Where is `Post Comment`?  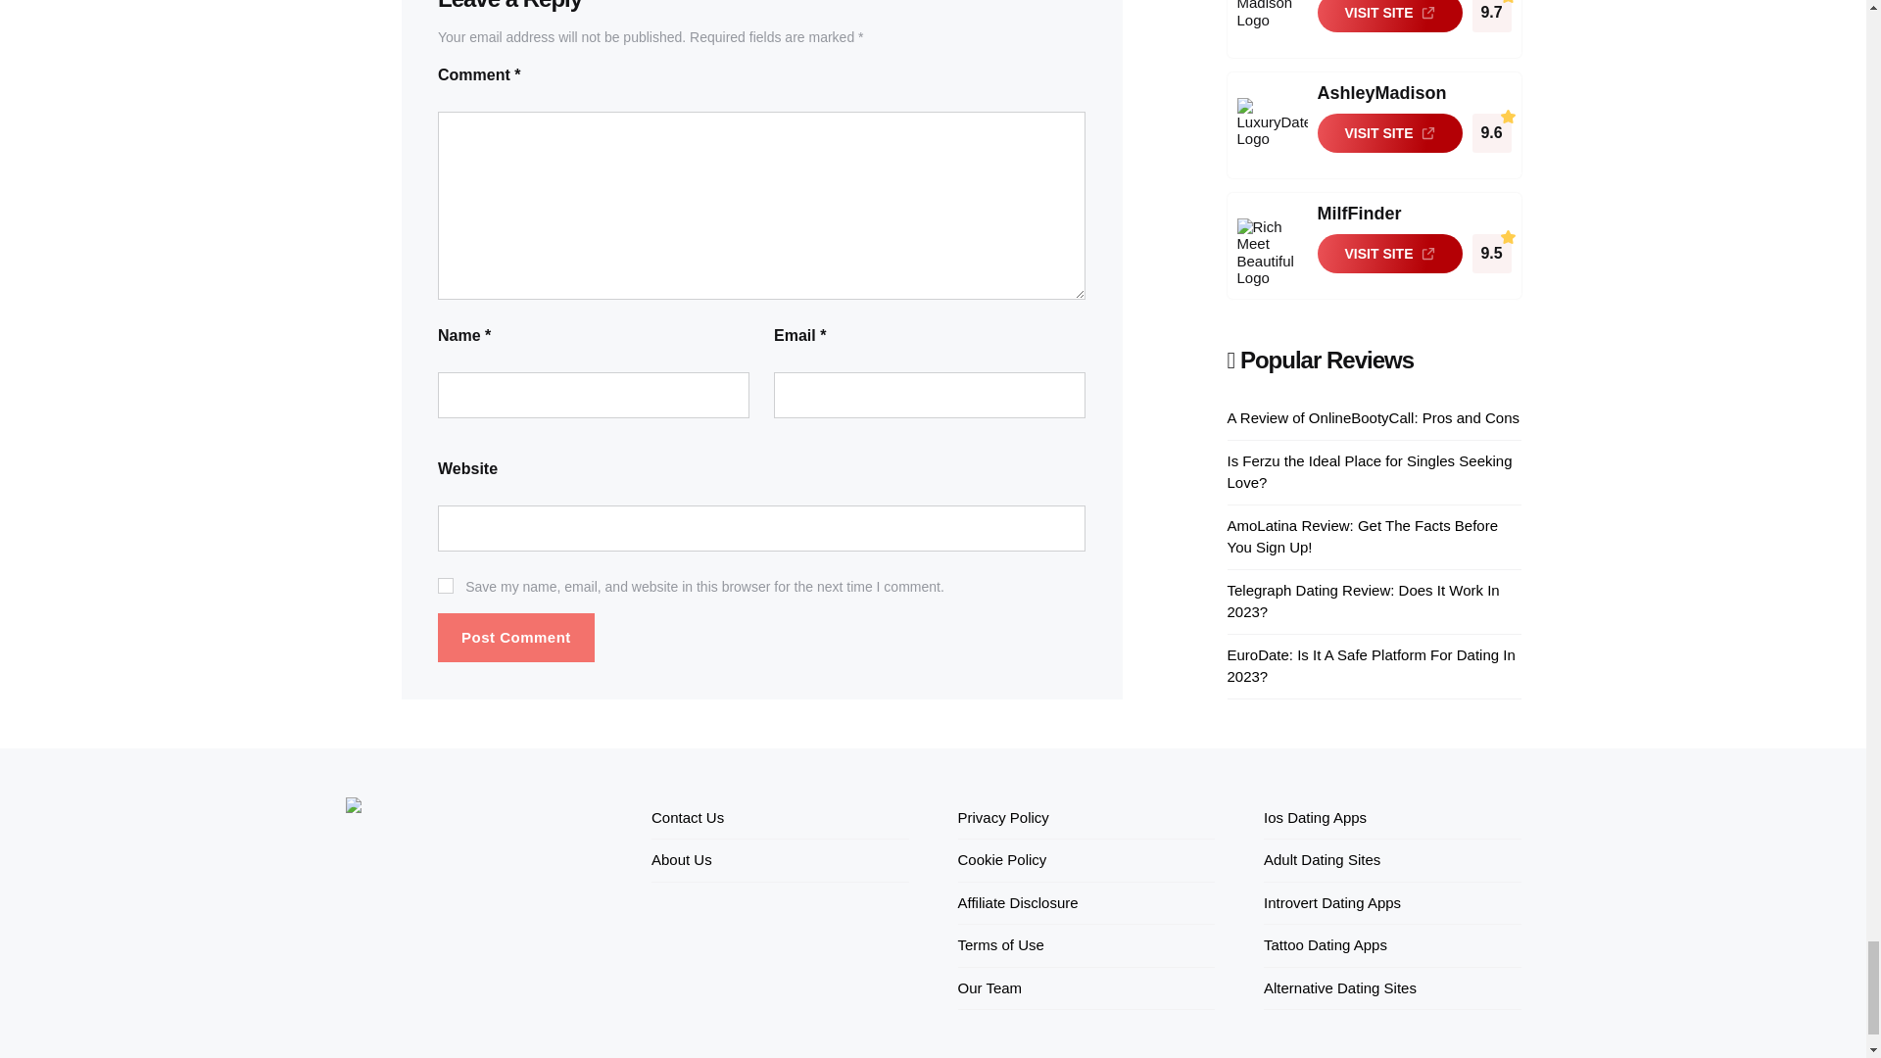 Post Comment is located at coordinates (515, 639).